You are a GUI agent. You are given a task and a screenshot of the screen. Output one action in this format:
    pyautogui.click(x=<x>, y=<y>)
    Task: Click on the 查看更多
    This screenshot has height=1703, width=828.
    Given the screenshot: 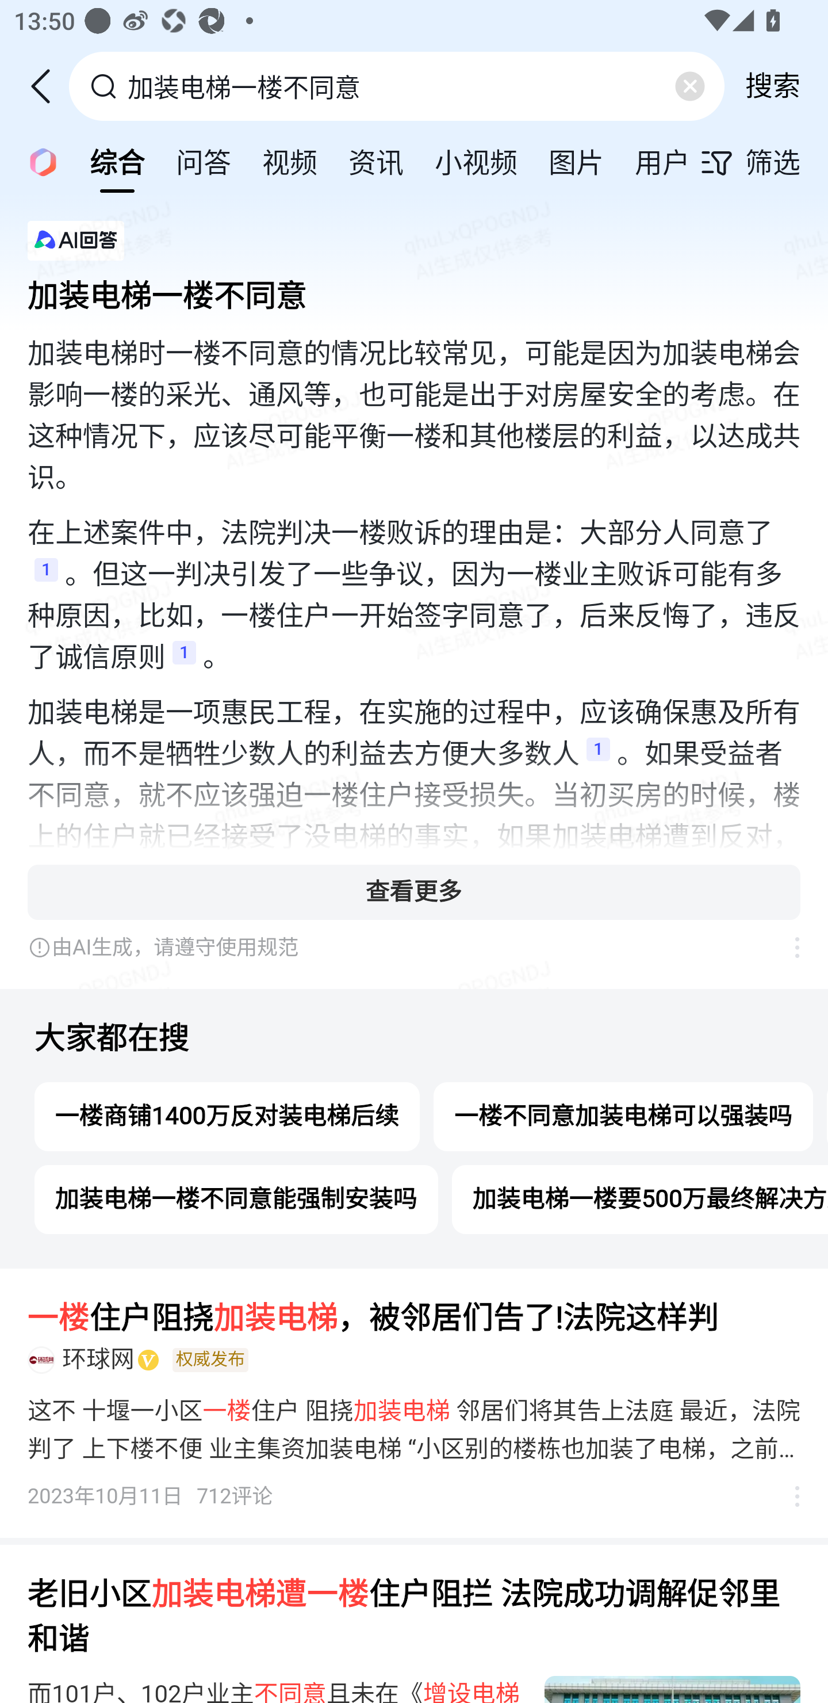 What is the action you would take?
    pyautogui.click(x=414, y=892)
    